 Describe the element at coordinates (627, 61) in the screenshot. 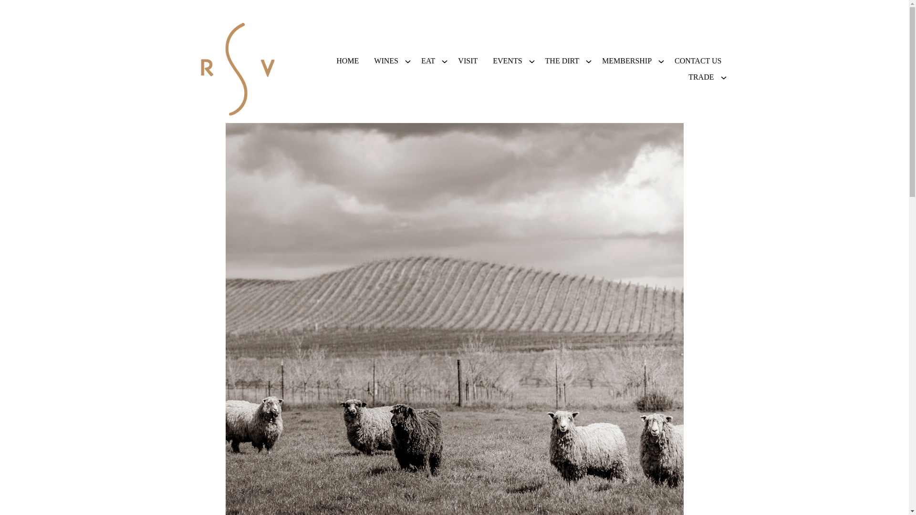

I see `MEMBERSHIP` at that location.